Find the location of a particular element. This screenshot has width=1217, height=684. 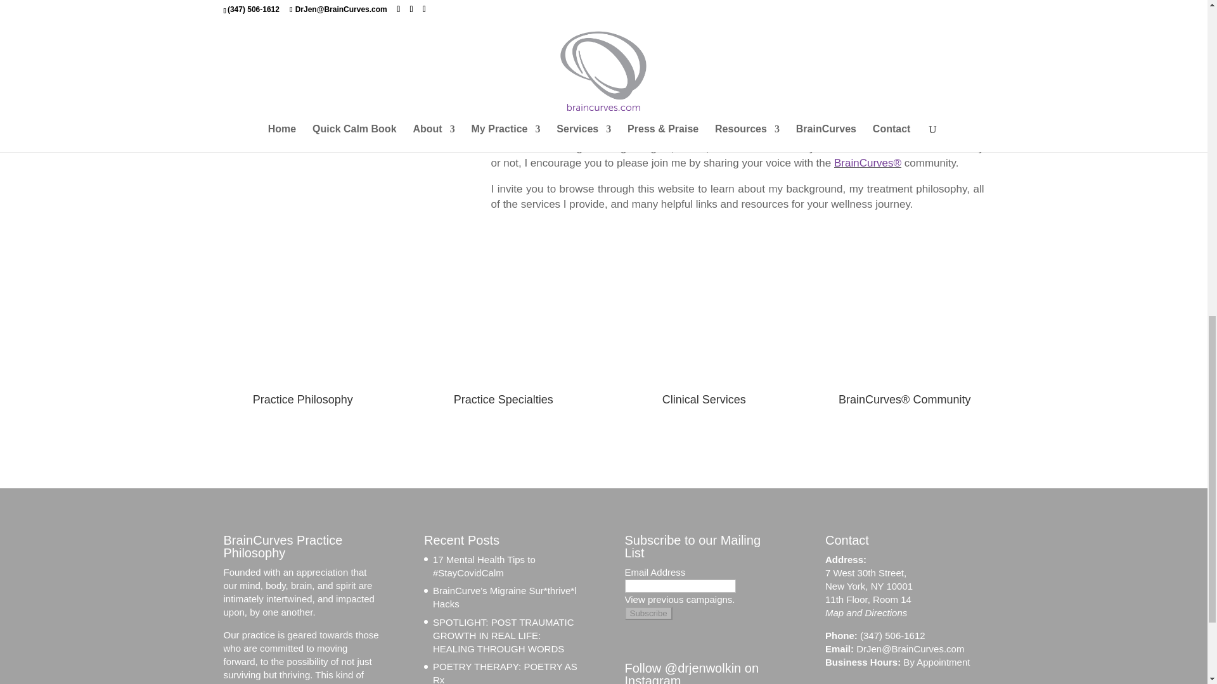

Subscribe is located at coordinates (649, 613).